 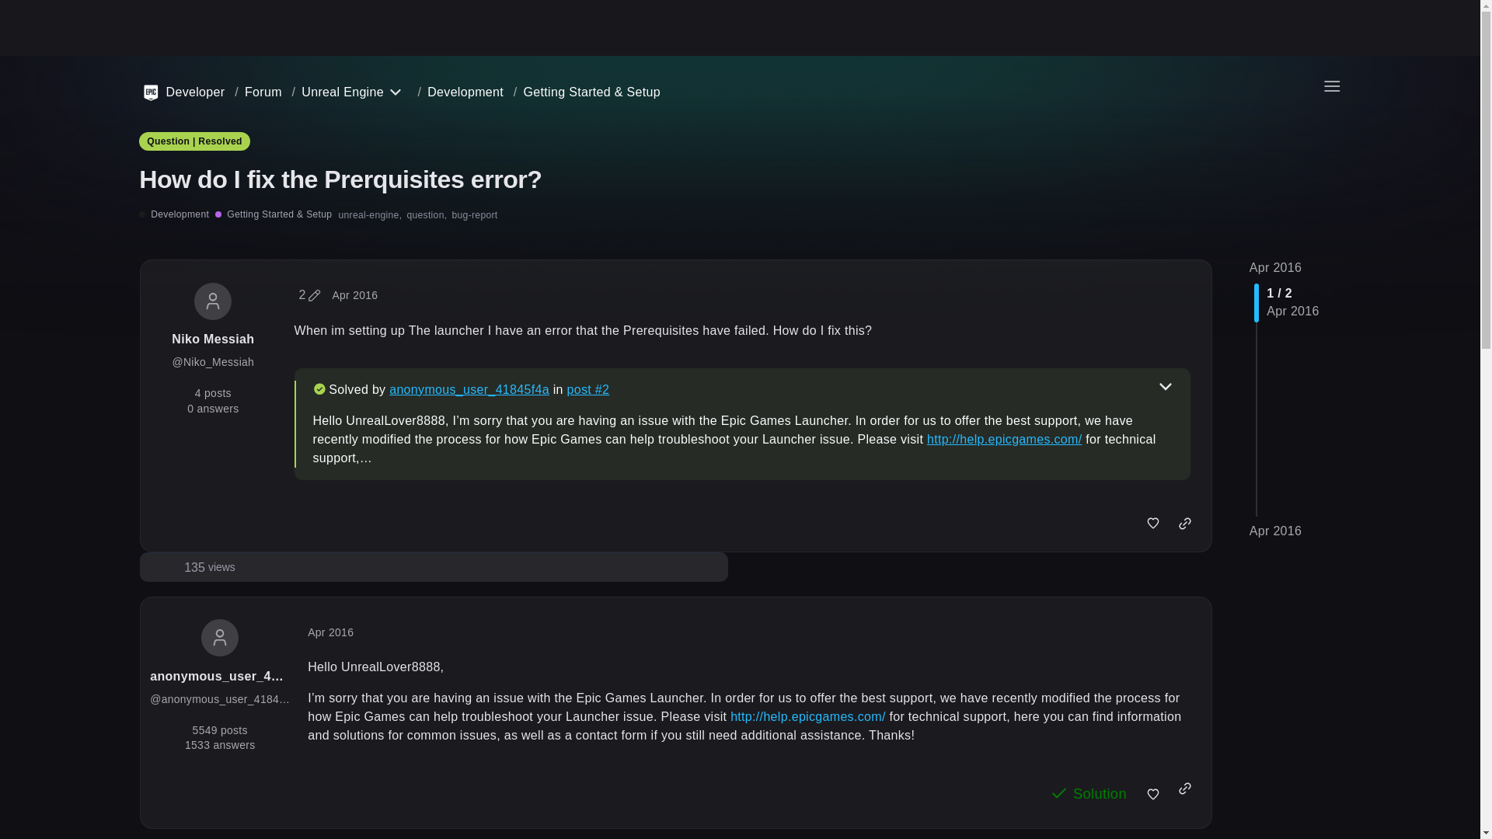 I want to click on bug-report, so click(x=474, y=214).